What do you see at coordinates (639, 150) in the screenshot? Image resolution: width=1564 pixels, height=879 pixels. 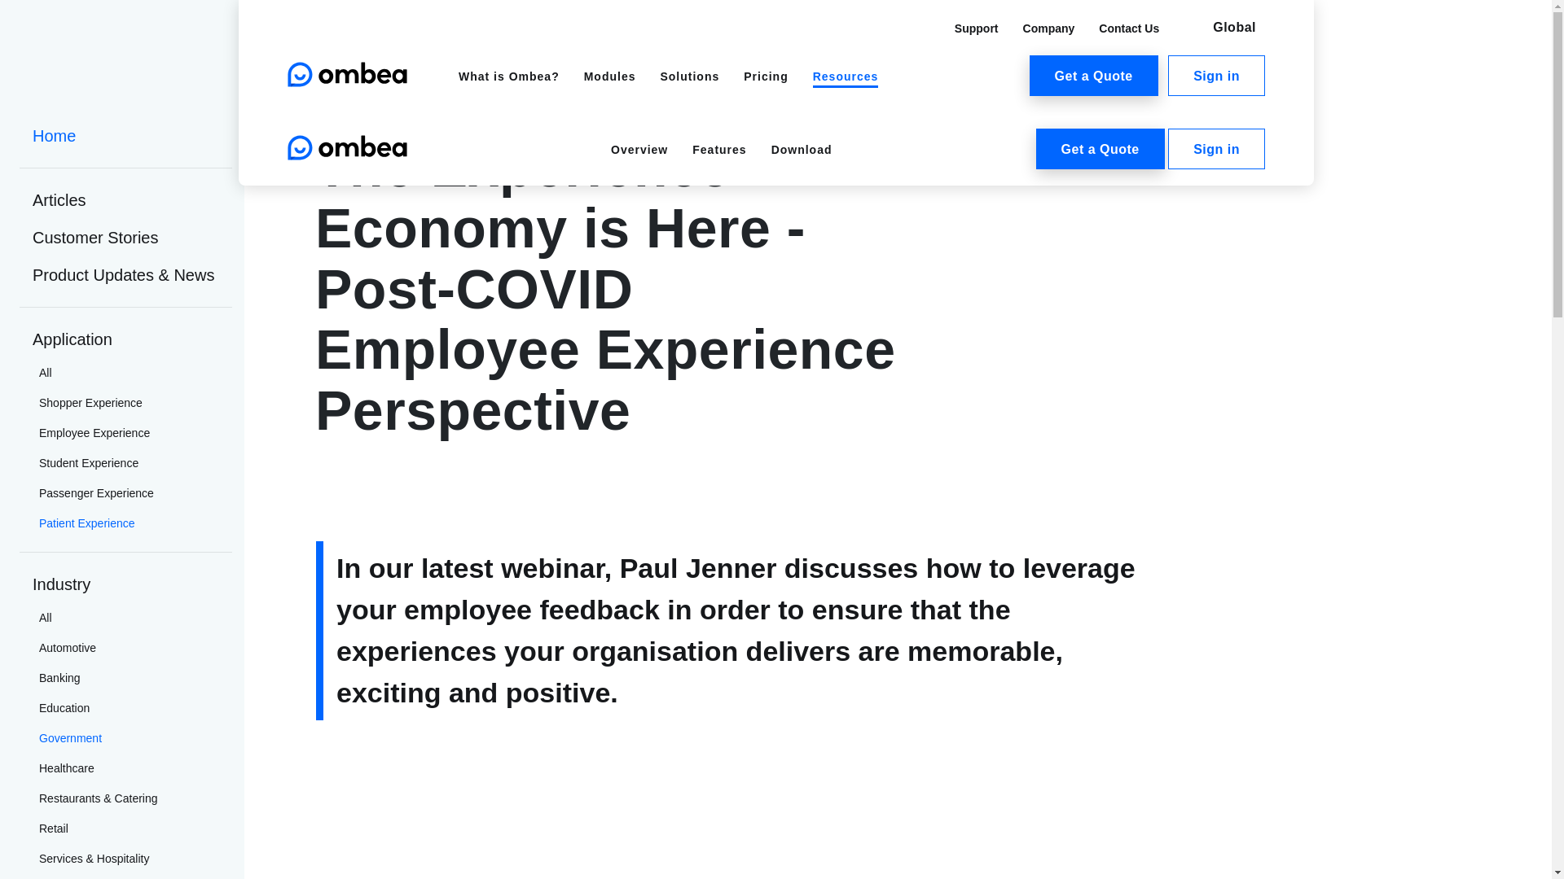 I see `Overview` at bounding box center [639, 150].